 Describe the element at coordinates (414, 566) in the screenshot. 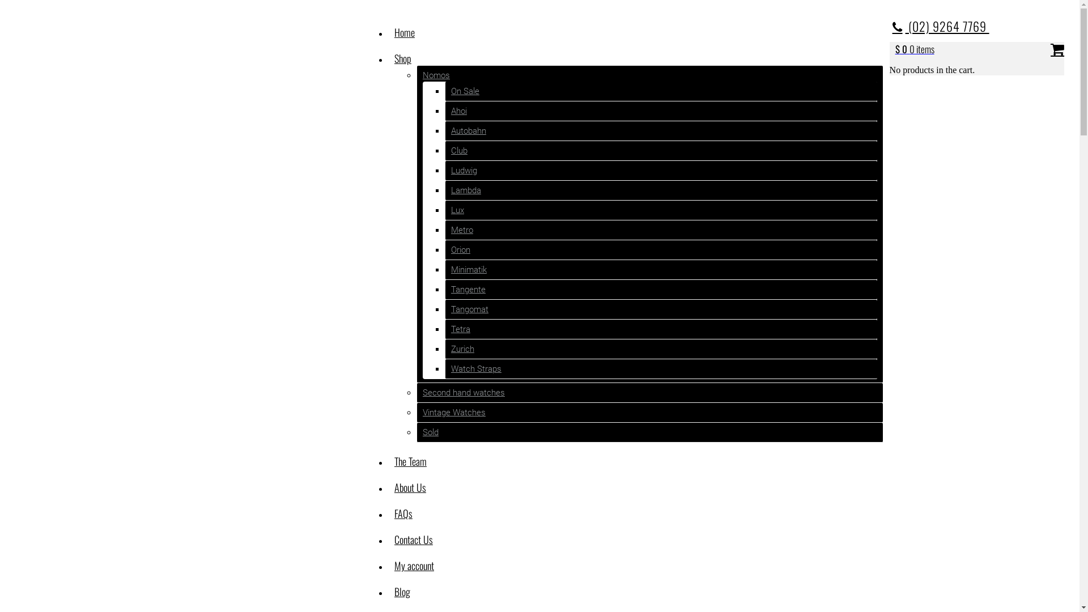

I see `My account` at that location.